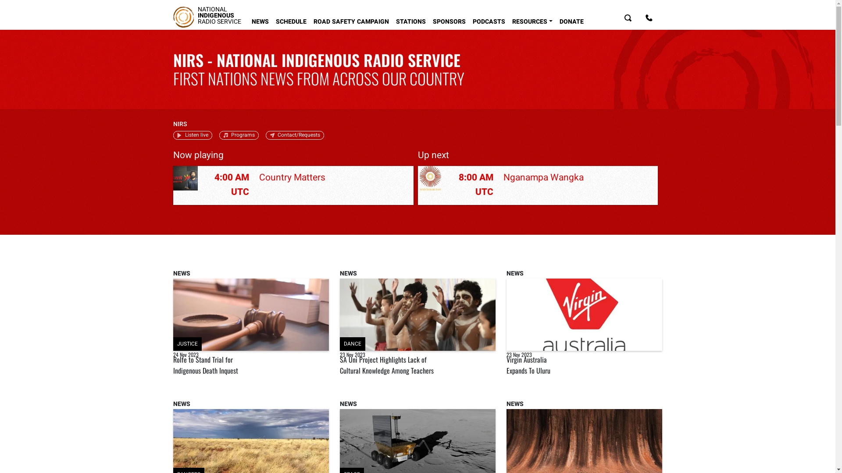 The height and width of the screenshot is (473, 842). What do you see at coordinates (528, 365) in the screenshot?
I see `Virgin Australia Expands To Uluru` at bounding box center [528, 365].